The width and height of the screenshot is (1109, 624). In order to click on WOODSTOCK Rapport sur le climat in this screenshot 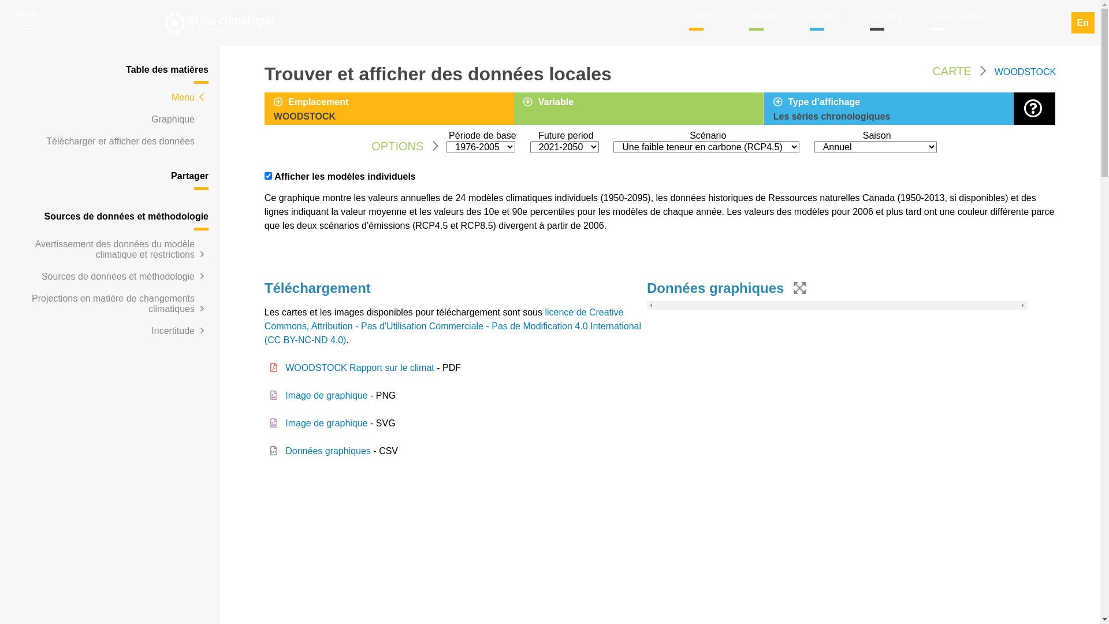, I will do `click(359, 367)`.